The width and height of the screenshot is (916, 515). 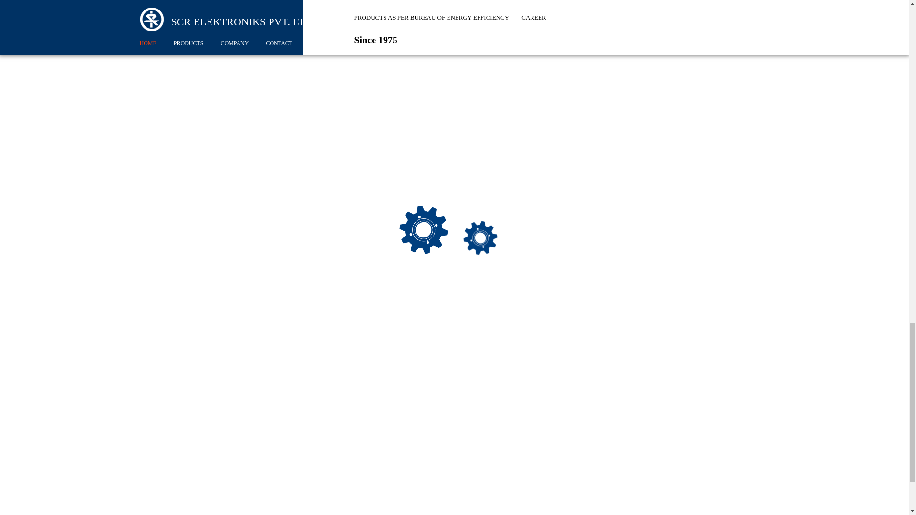 What do you see at coordinates (194, 81) in the screenshot?
I see `Schneider Electric company logo` at bounding box center [194, 81].